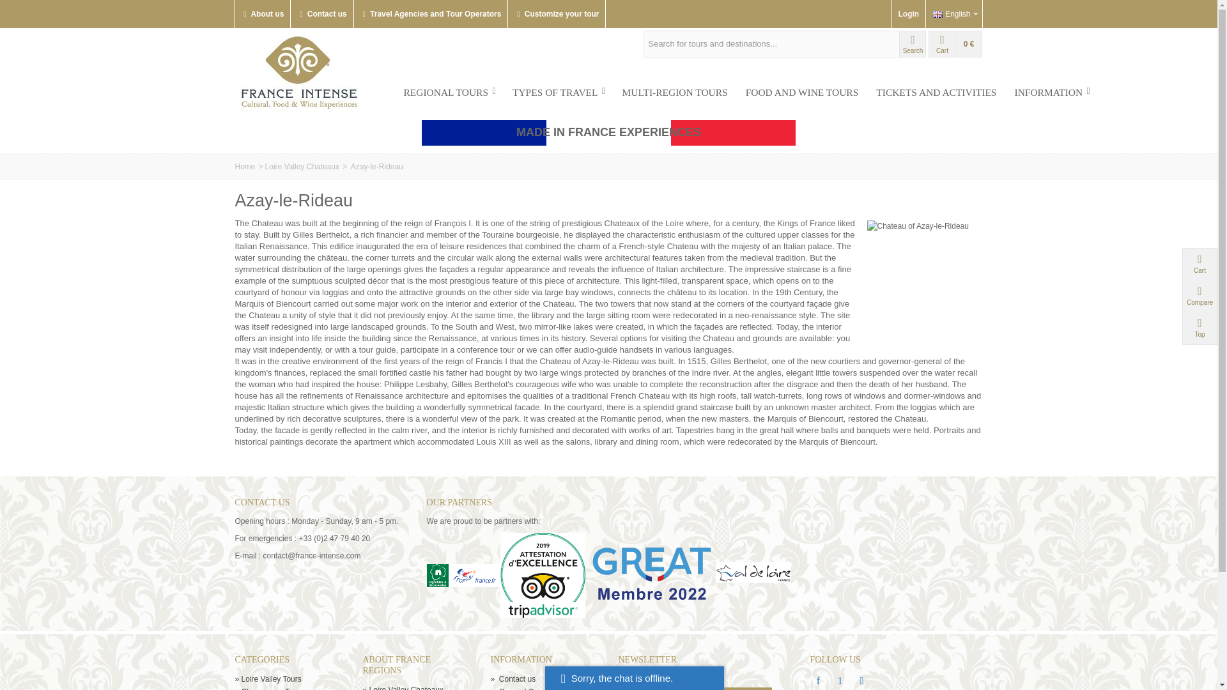 Image resolution: width=1227 pixels, height=690 pixels. Describe the element at coordinates (908, 14) in the screenshot. I see `Log in to your customer account` at that location.